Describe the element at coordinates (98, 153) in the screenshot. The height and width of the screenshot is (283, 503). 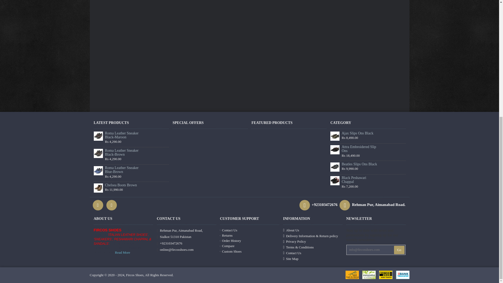
I see `Roma Leather Sneaker Black-Brown` at that location.